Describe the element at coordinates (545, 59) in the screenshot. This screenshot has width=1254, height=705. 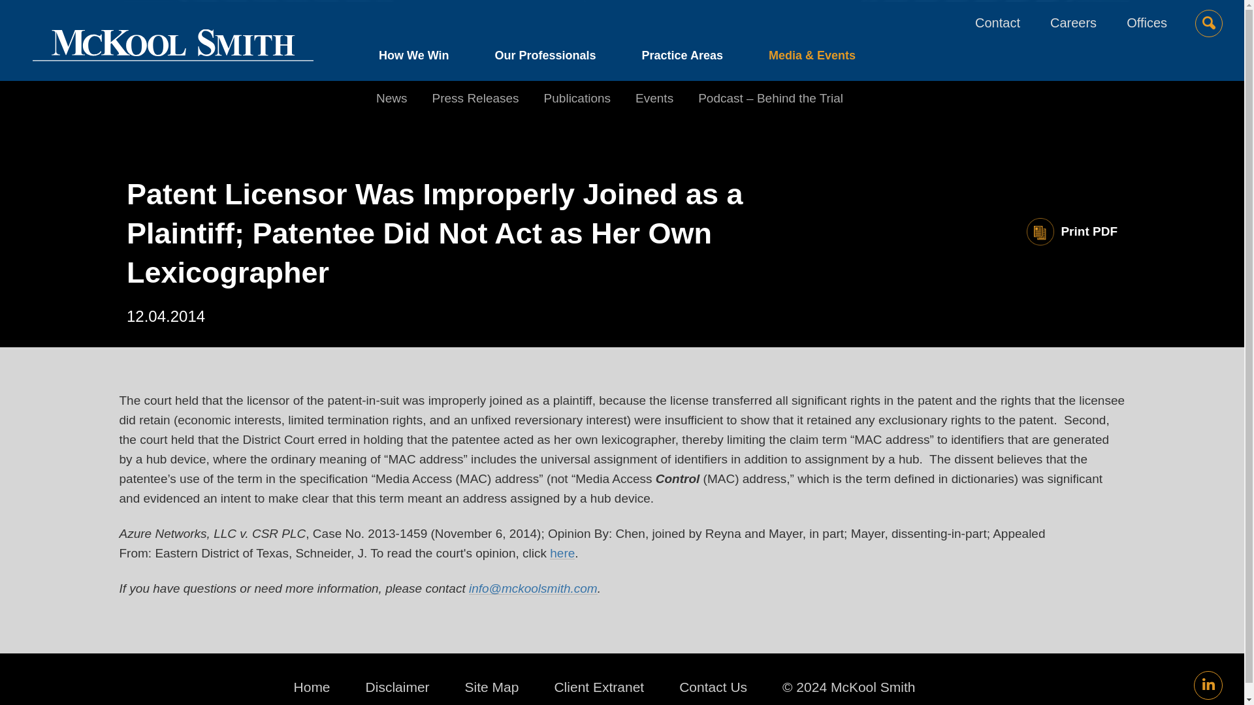
I see `Our Professionals` at that location.